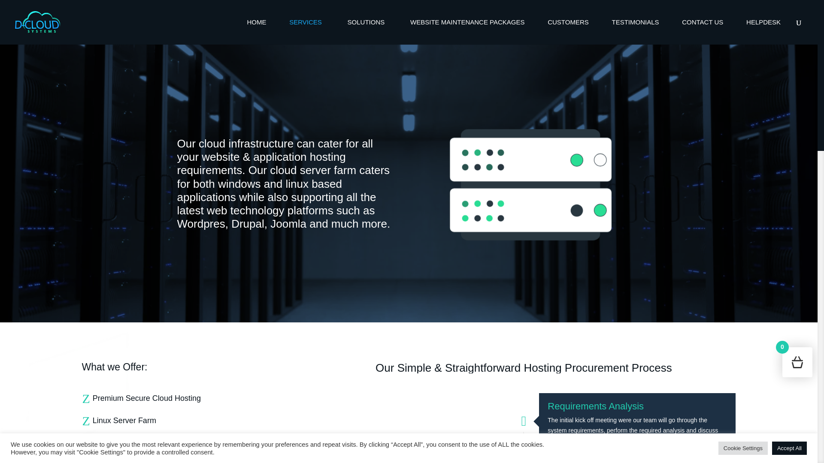  Describe the element at coordinates (467, 32) in the screenshot. I see `WEBSITE MAINTENANCE PACKAGES` at that location.